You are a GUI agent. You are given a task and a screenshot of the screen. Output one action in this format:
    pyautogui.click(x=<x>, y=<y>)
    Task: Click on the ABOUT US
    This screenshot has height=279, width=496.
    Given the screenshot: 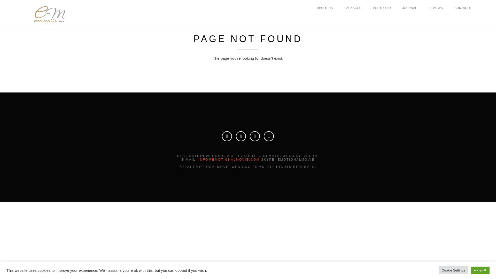 What is the action you would take?
    pyautogui.click(x=325, y=8)
    